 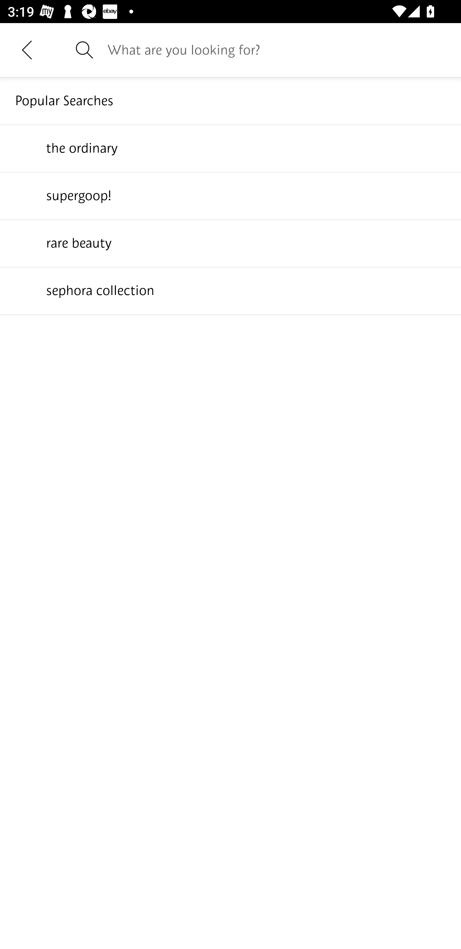 What do you see at coordinates (230, 148) in the screenshot?
I see `the ordinary` at bounding box center [230, 148].